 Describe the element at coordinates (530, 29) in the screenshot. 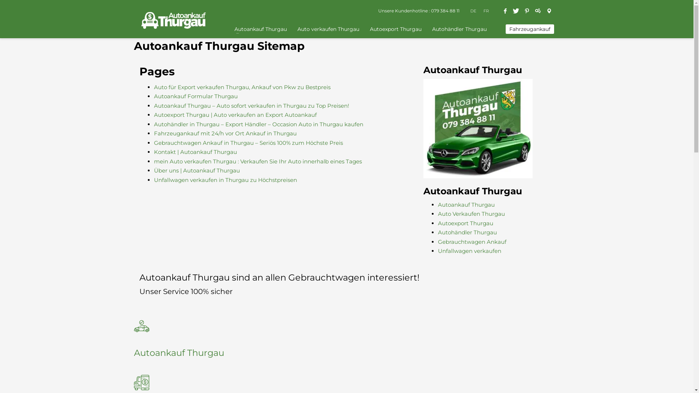

I see `Fahrzeugankauf` at that location.